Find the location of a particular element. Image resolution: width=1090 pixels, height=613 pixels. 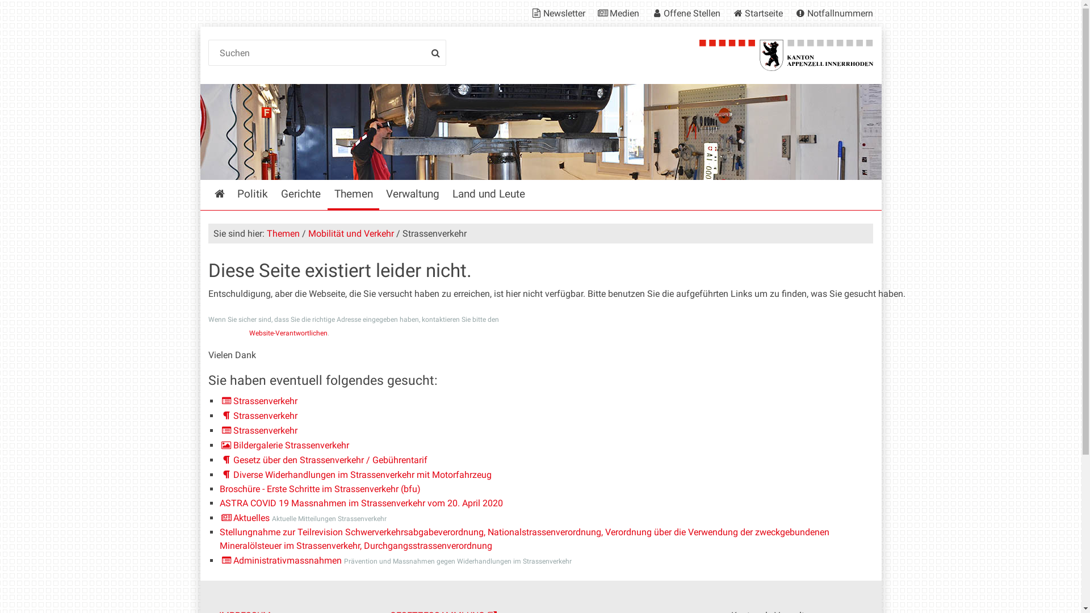

Suchen is located at coordinates (328, 53).